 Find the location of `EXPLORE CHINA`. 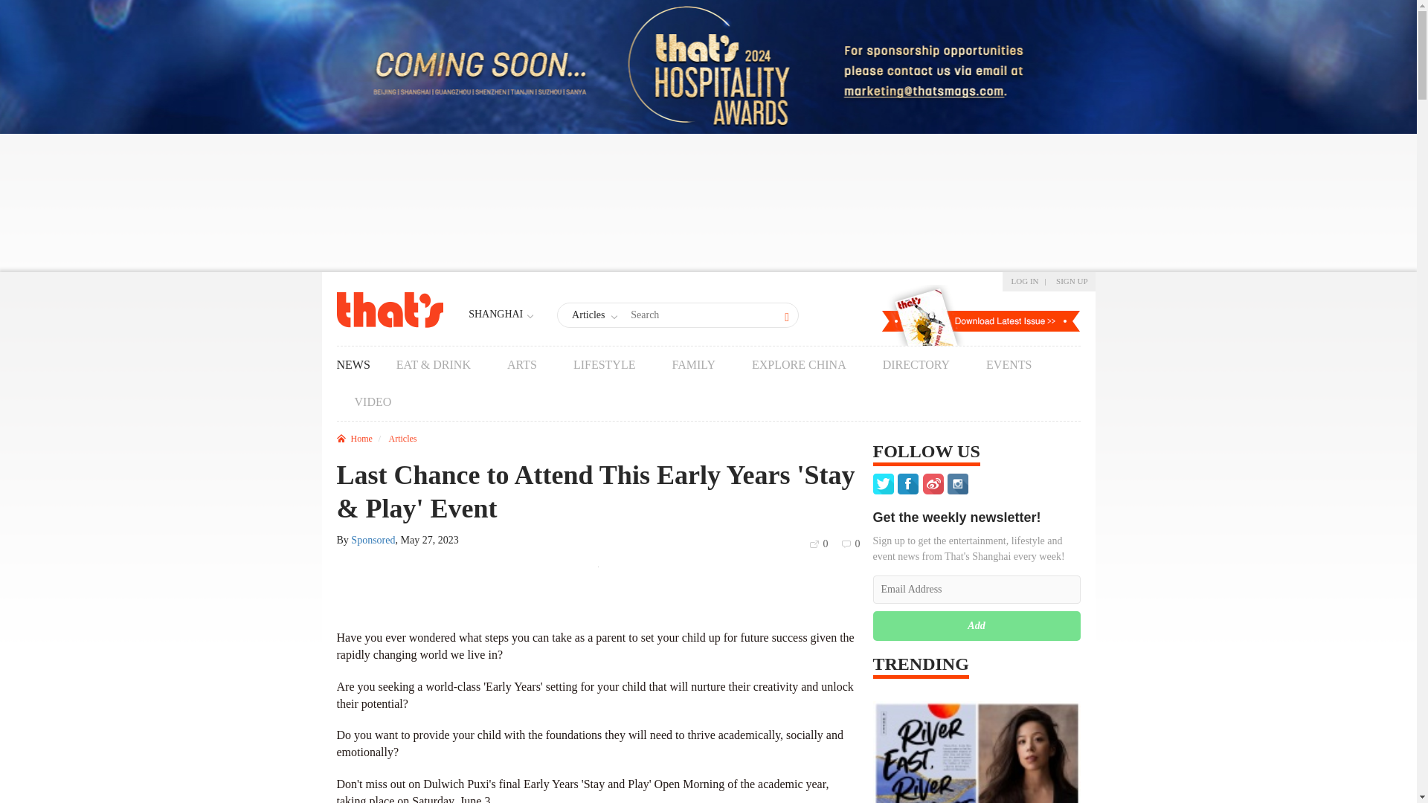

EXPLORE CHINA is located at coordinates (799, 364).